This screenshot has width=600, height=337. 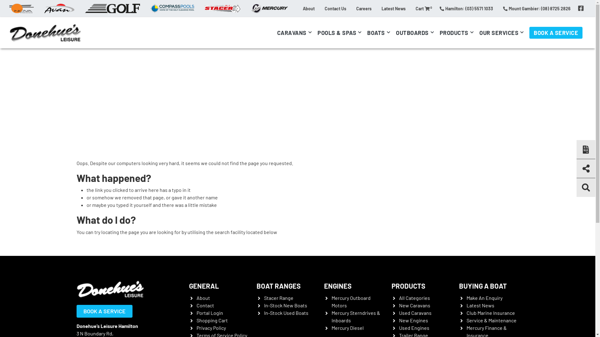 What do you see at coordinates (364, 8) in the screenshot?
I see `Careers` at bounding box center [364, 8].